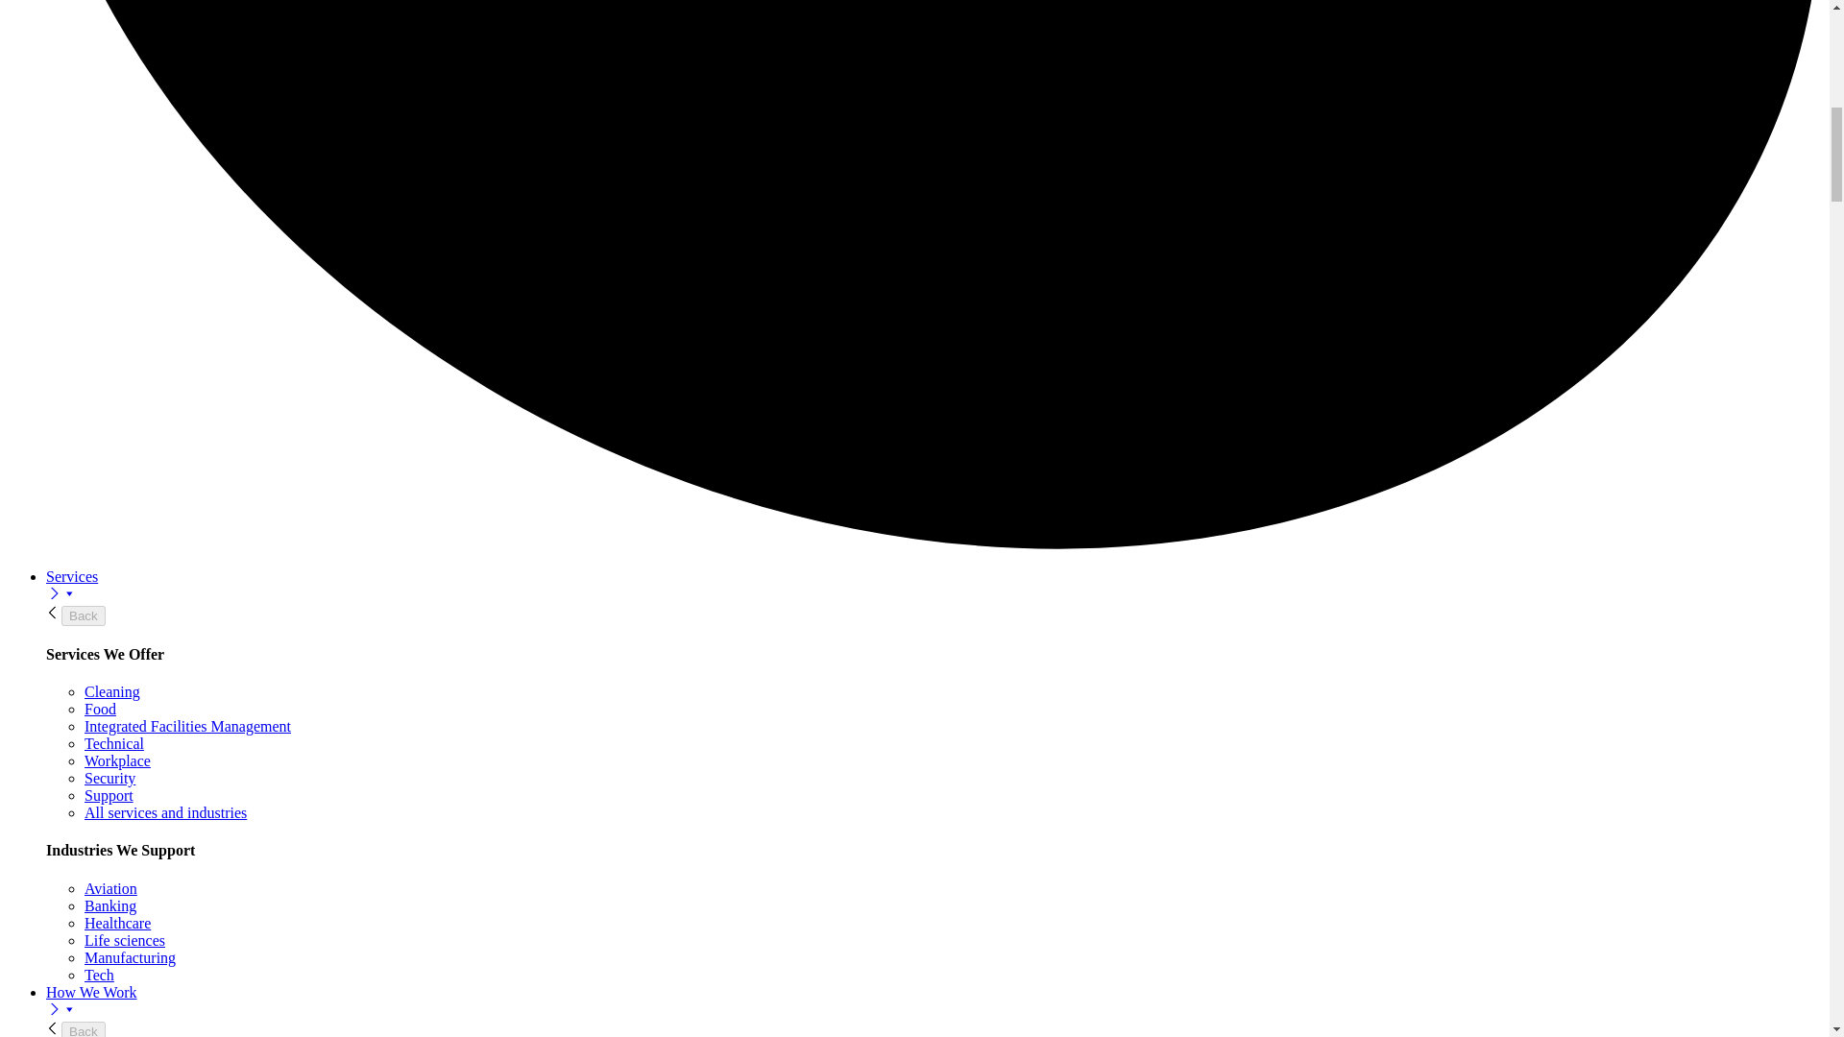 This screenshot has width=1844, height=1037. Describe the element at coordinates (109, 778) in the screenshot. I see `Security` at that location.